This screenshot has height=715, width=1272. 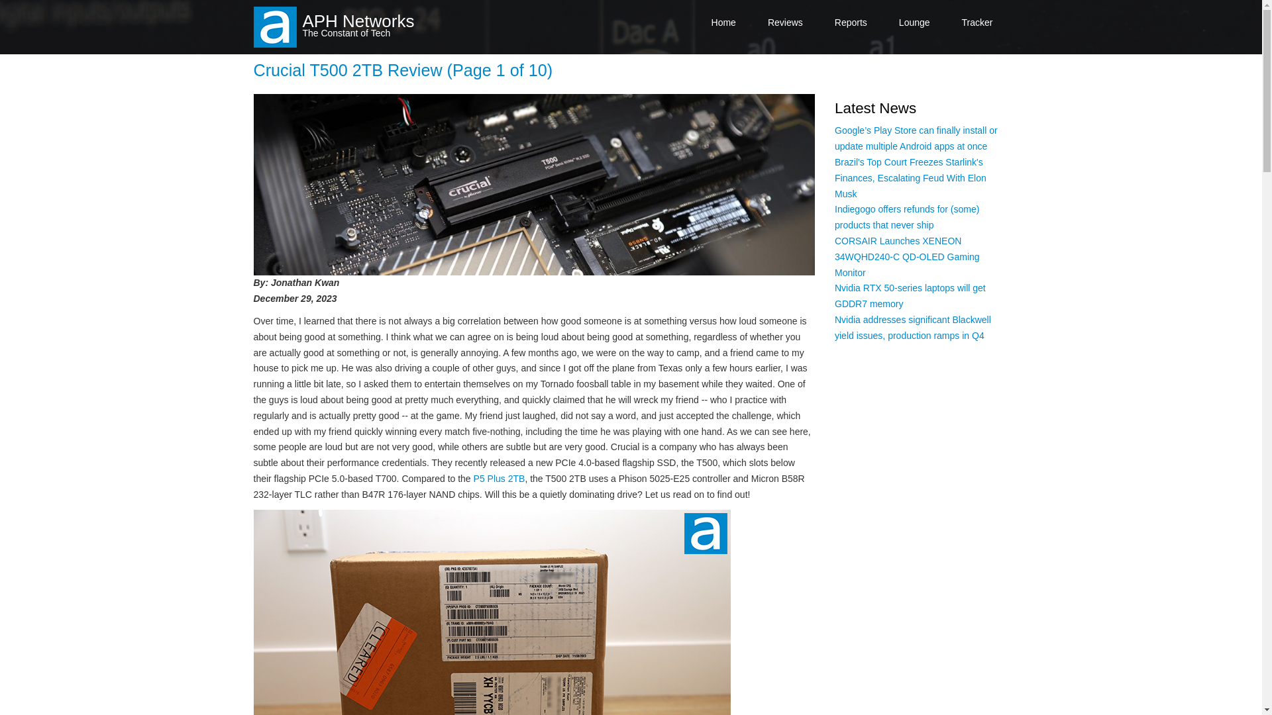 What do you see at coordinates (914, 23) in the screenshot?
I see `Lounge` at bounding box center [914, 23].